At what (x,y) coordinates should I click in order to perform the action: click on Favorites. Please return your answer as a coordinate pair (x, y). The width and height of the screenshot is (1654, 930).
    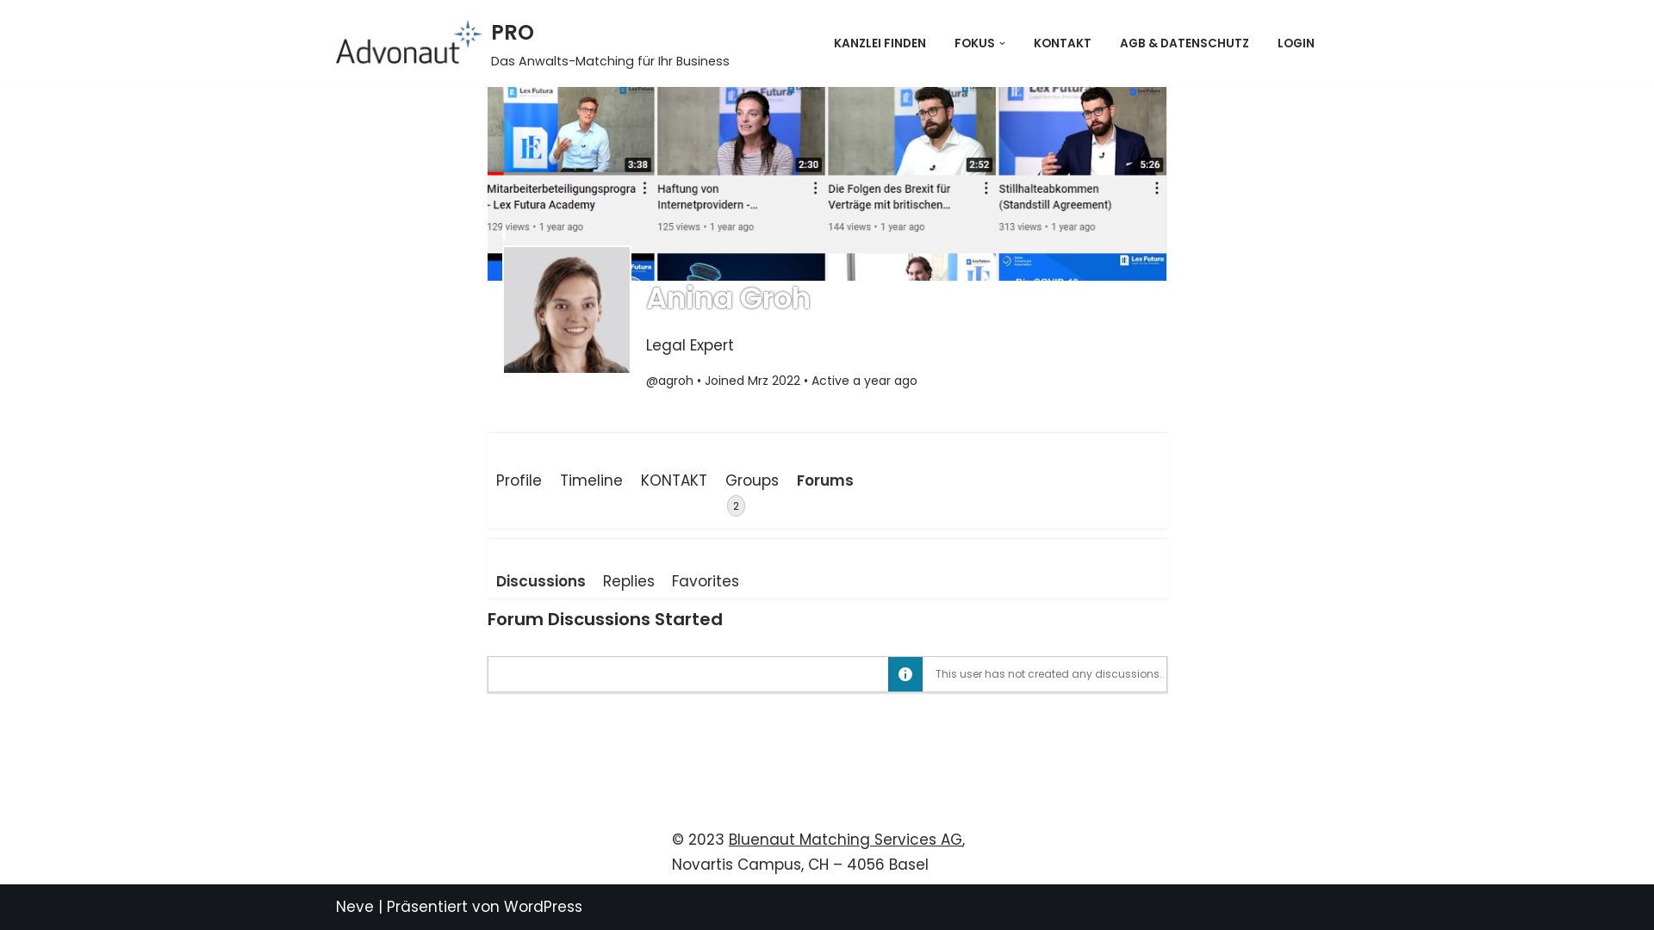
    Looking at the image, I should click on (706, 582).